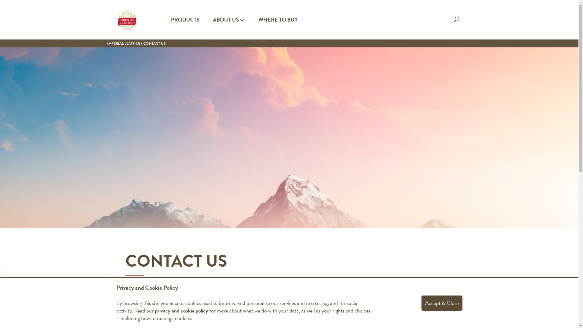 The width and height of the screenshot is (583, 328). Describe the element at coordinates (185, 29) in the screenshot. I see `PRODUCTS` at that location.